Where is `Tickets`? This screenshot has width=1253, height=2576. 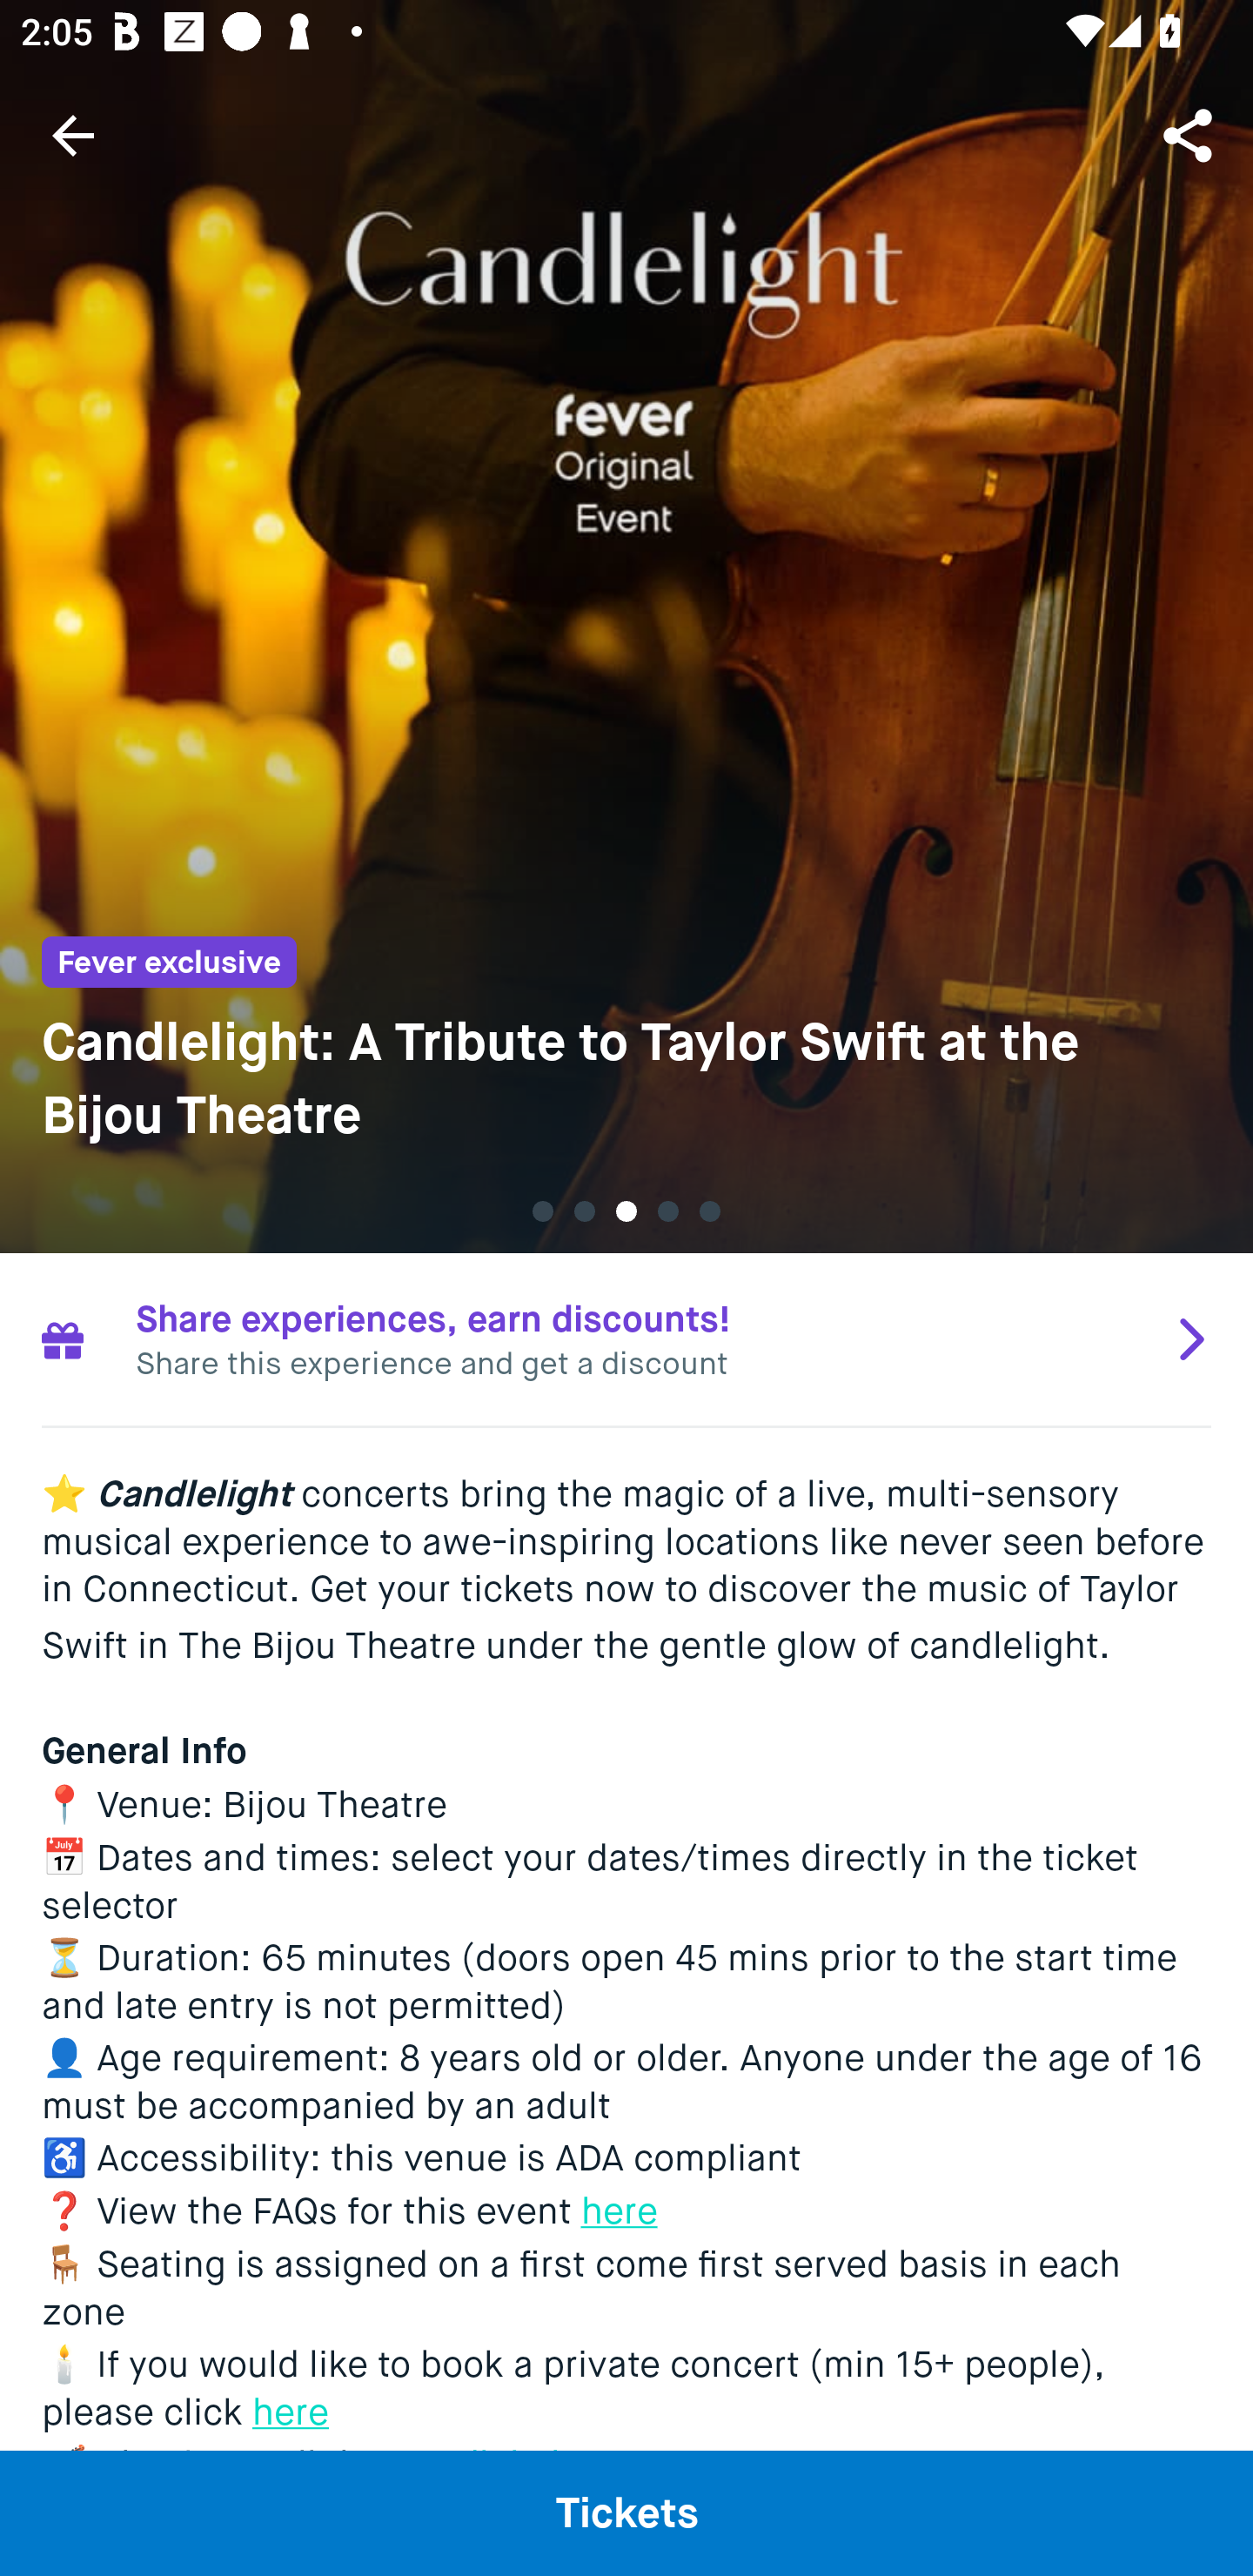
Tickets is located at coordinates (626, 2512).